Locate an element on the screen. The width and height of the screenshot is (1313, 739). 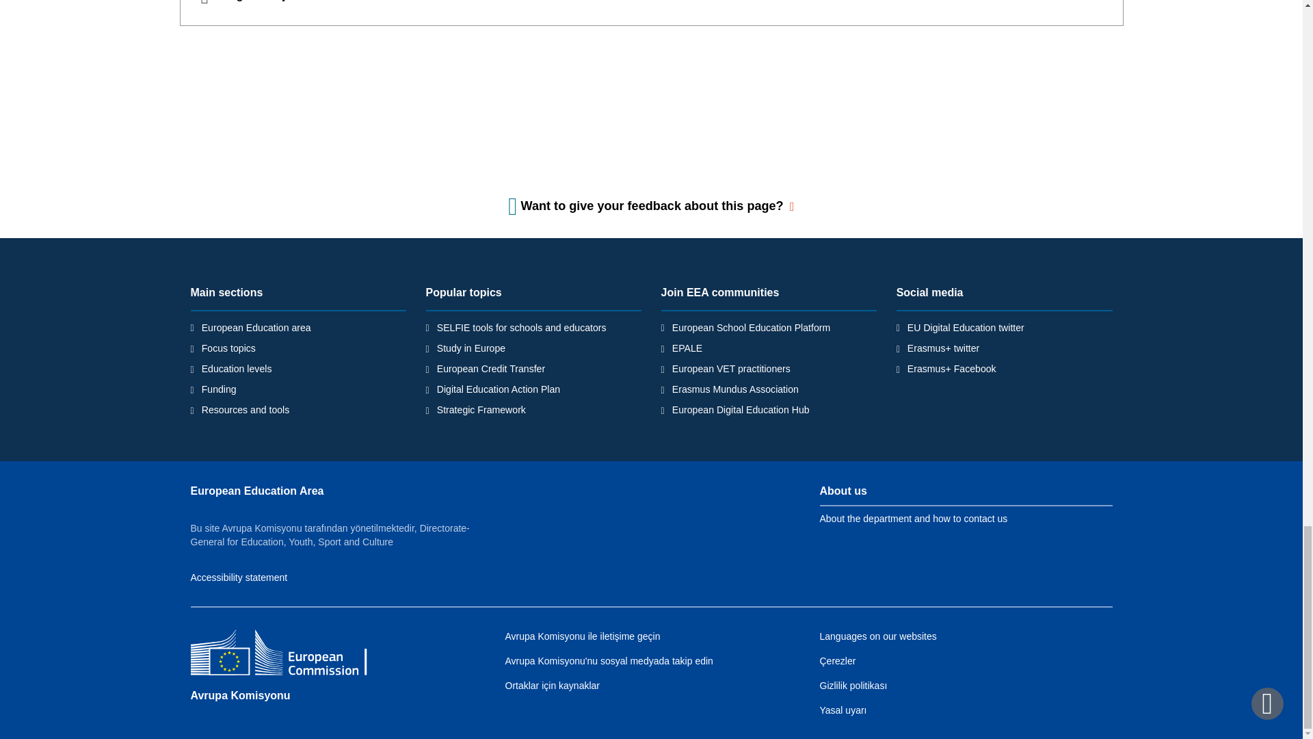
Accessibility statement is located at coordinates (239, 578).